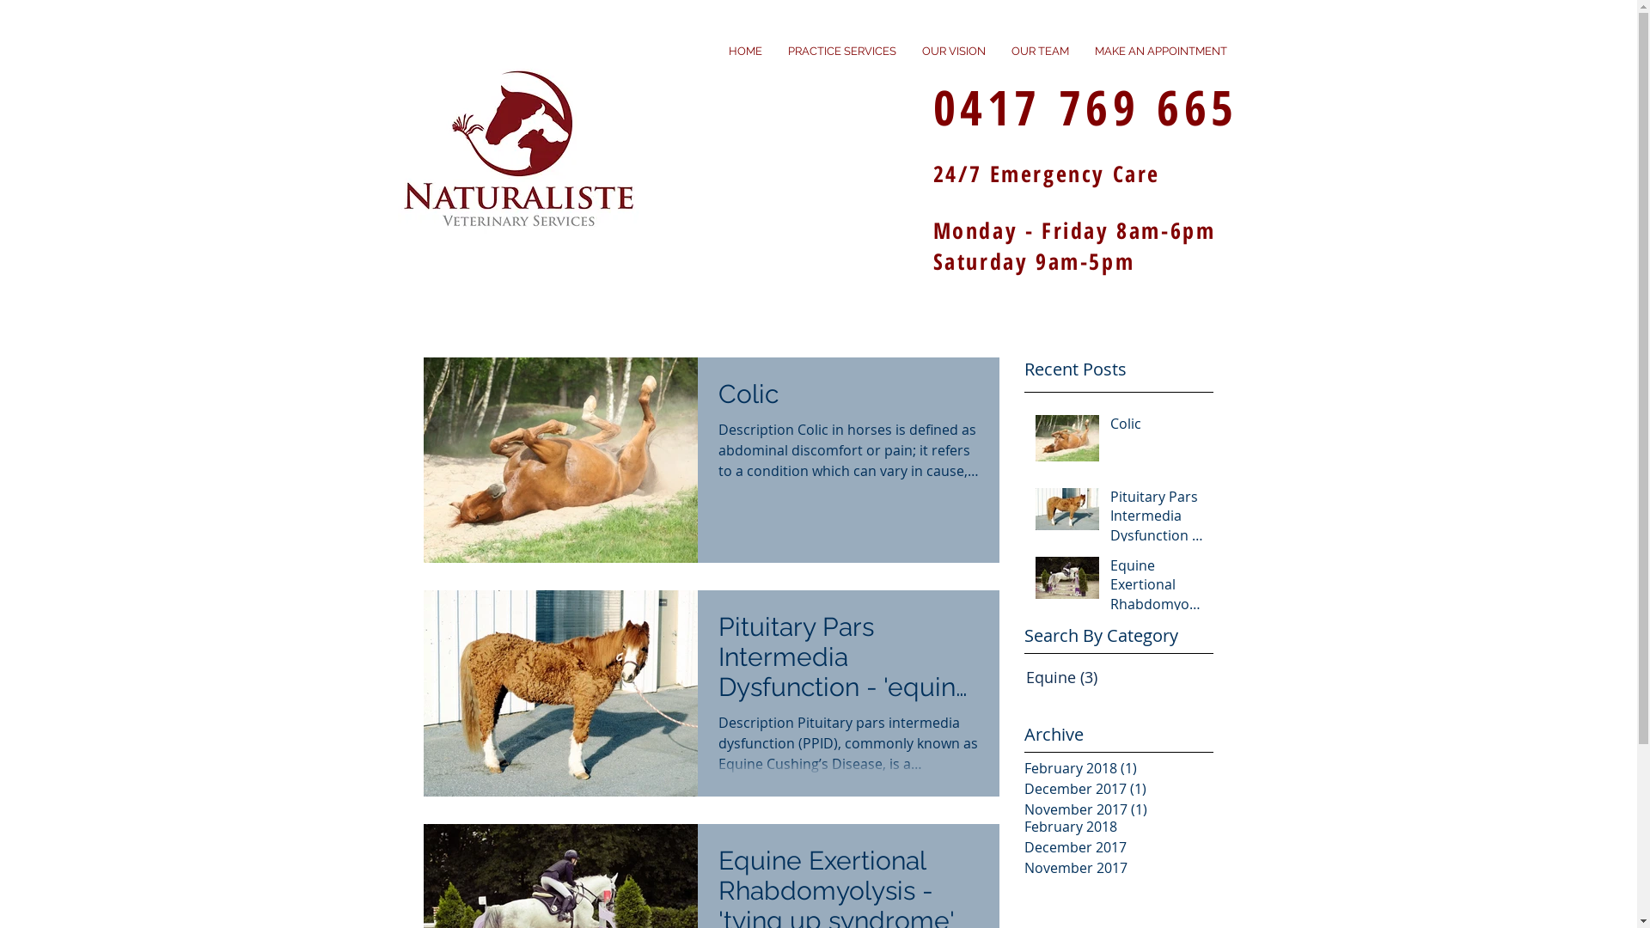 The height and width of the screenshot is (928, 1650). What do you see at coordinates (1157, 427) in the screenshot?
I see `Colic` at bounding box center [1157, 427].